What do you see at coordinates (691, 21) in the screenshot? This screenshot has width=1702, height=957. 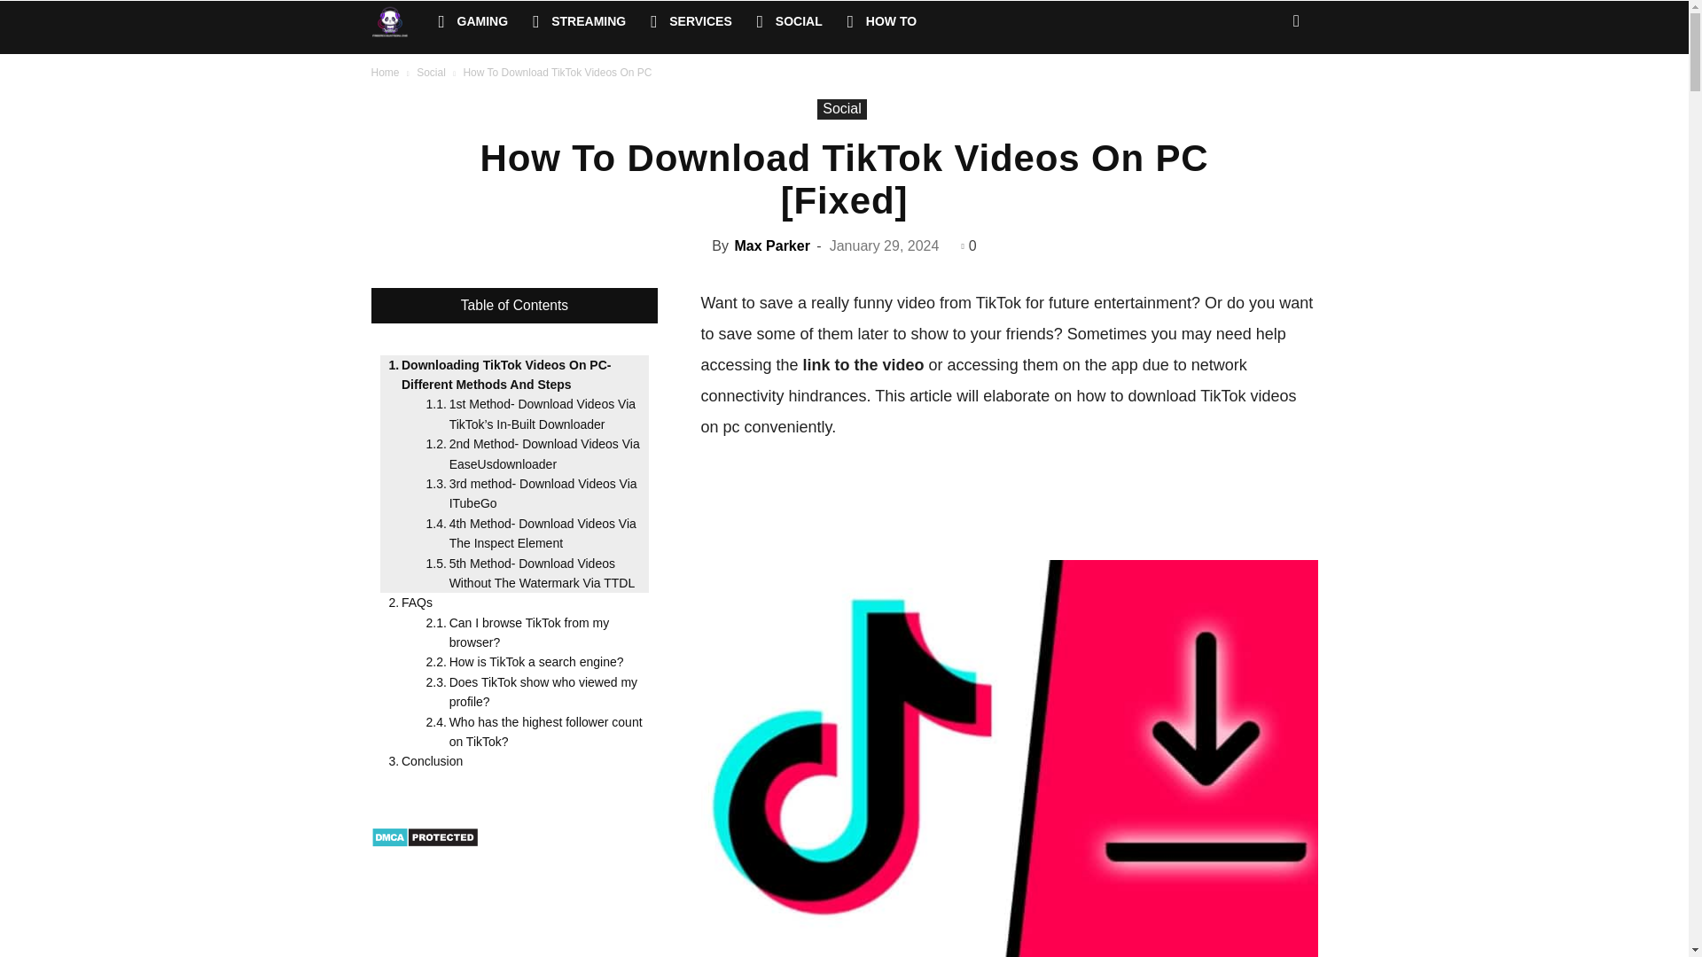 I see `SERVICES` at bounding box center [691, 21].